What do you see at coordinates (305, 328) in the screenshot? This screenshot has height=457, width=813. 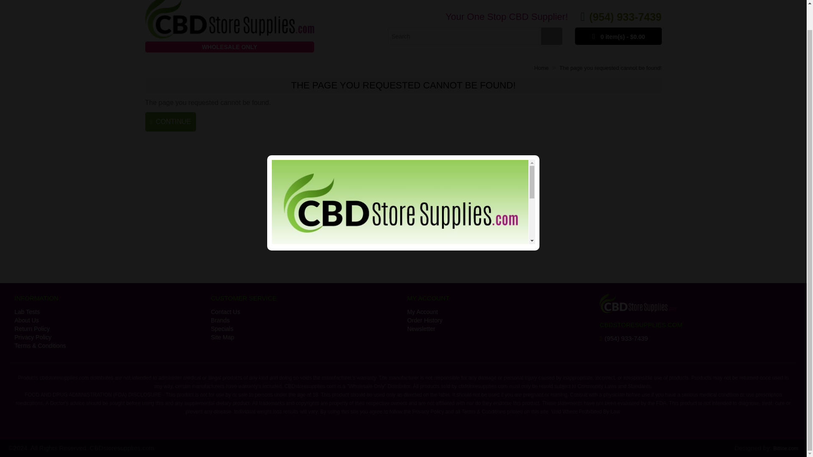 I see `Specials` at bounding box center [305, 328].